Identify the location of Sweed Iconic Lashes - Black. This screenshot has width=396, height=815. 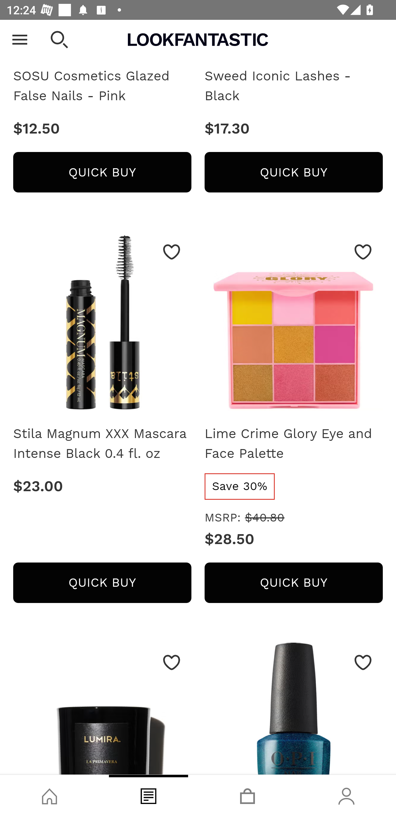
(294, 86).